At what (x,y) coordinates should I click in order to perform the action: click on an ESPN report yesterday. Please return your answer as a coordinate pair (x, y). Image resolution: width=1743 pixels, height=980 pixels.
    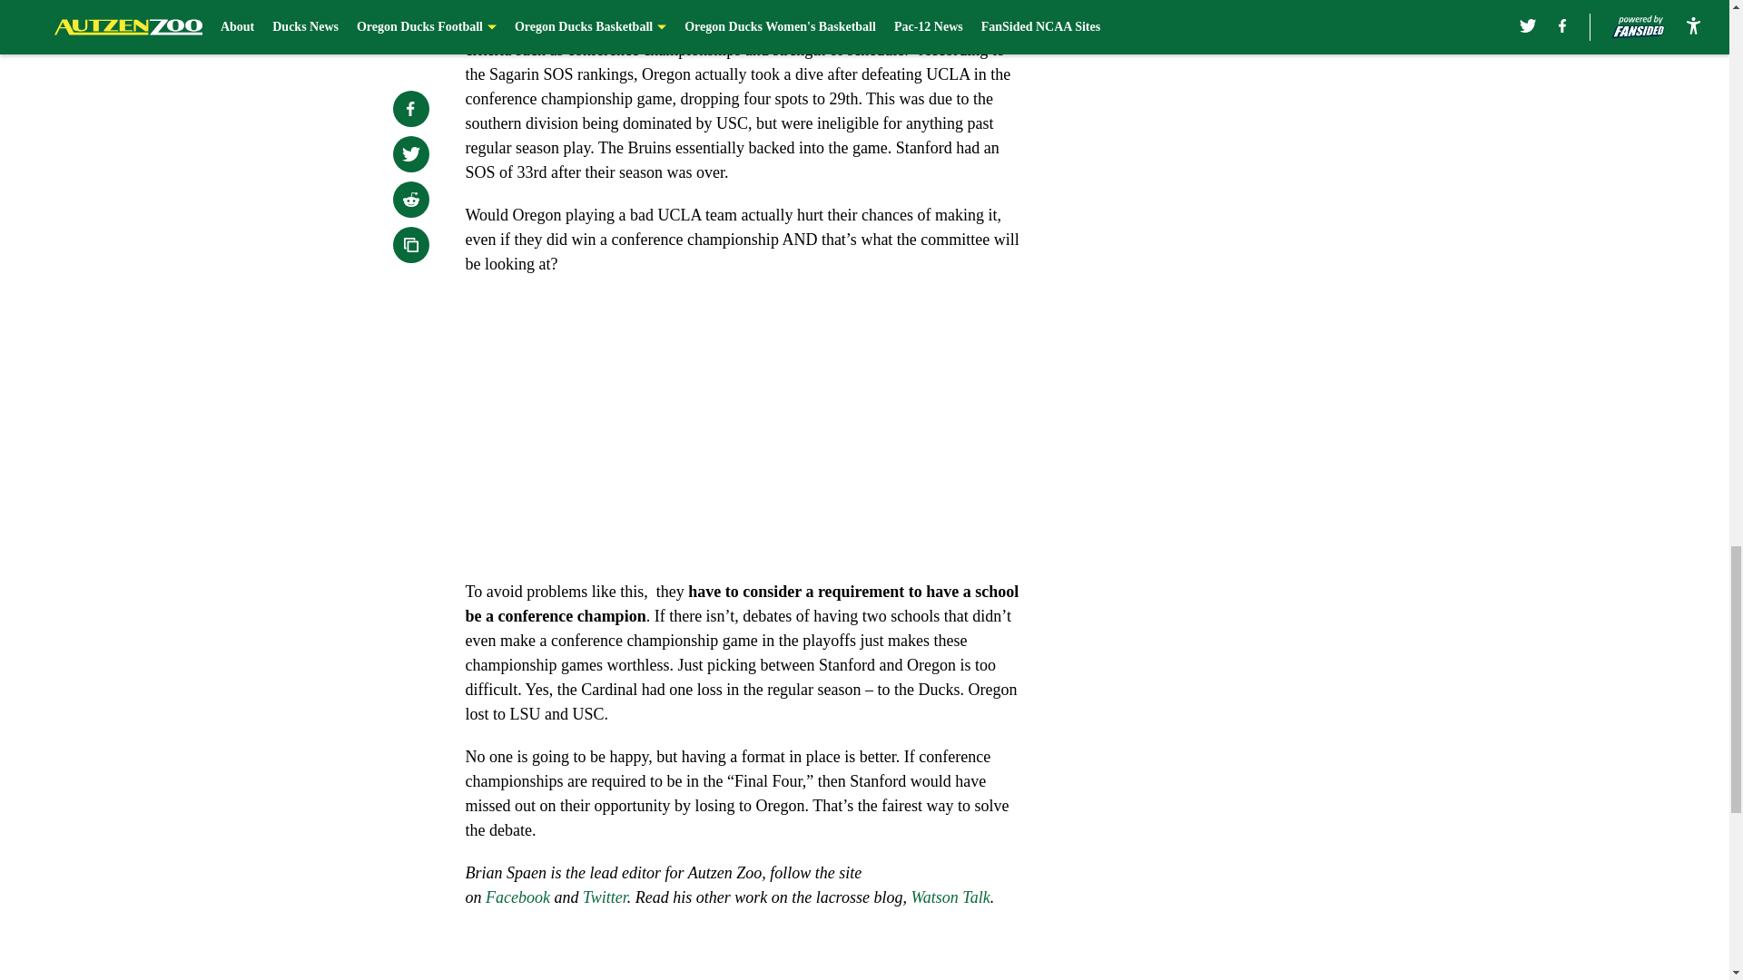
    Looking at the image, I should click on (638, 25).